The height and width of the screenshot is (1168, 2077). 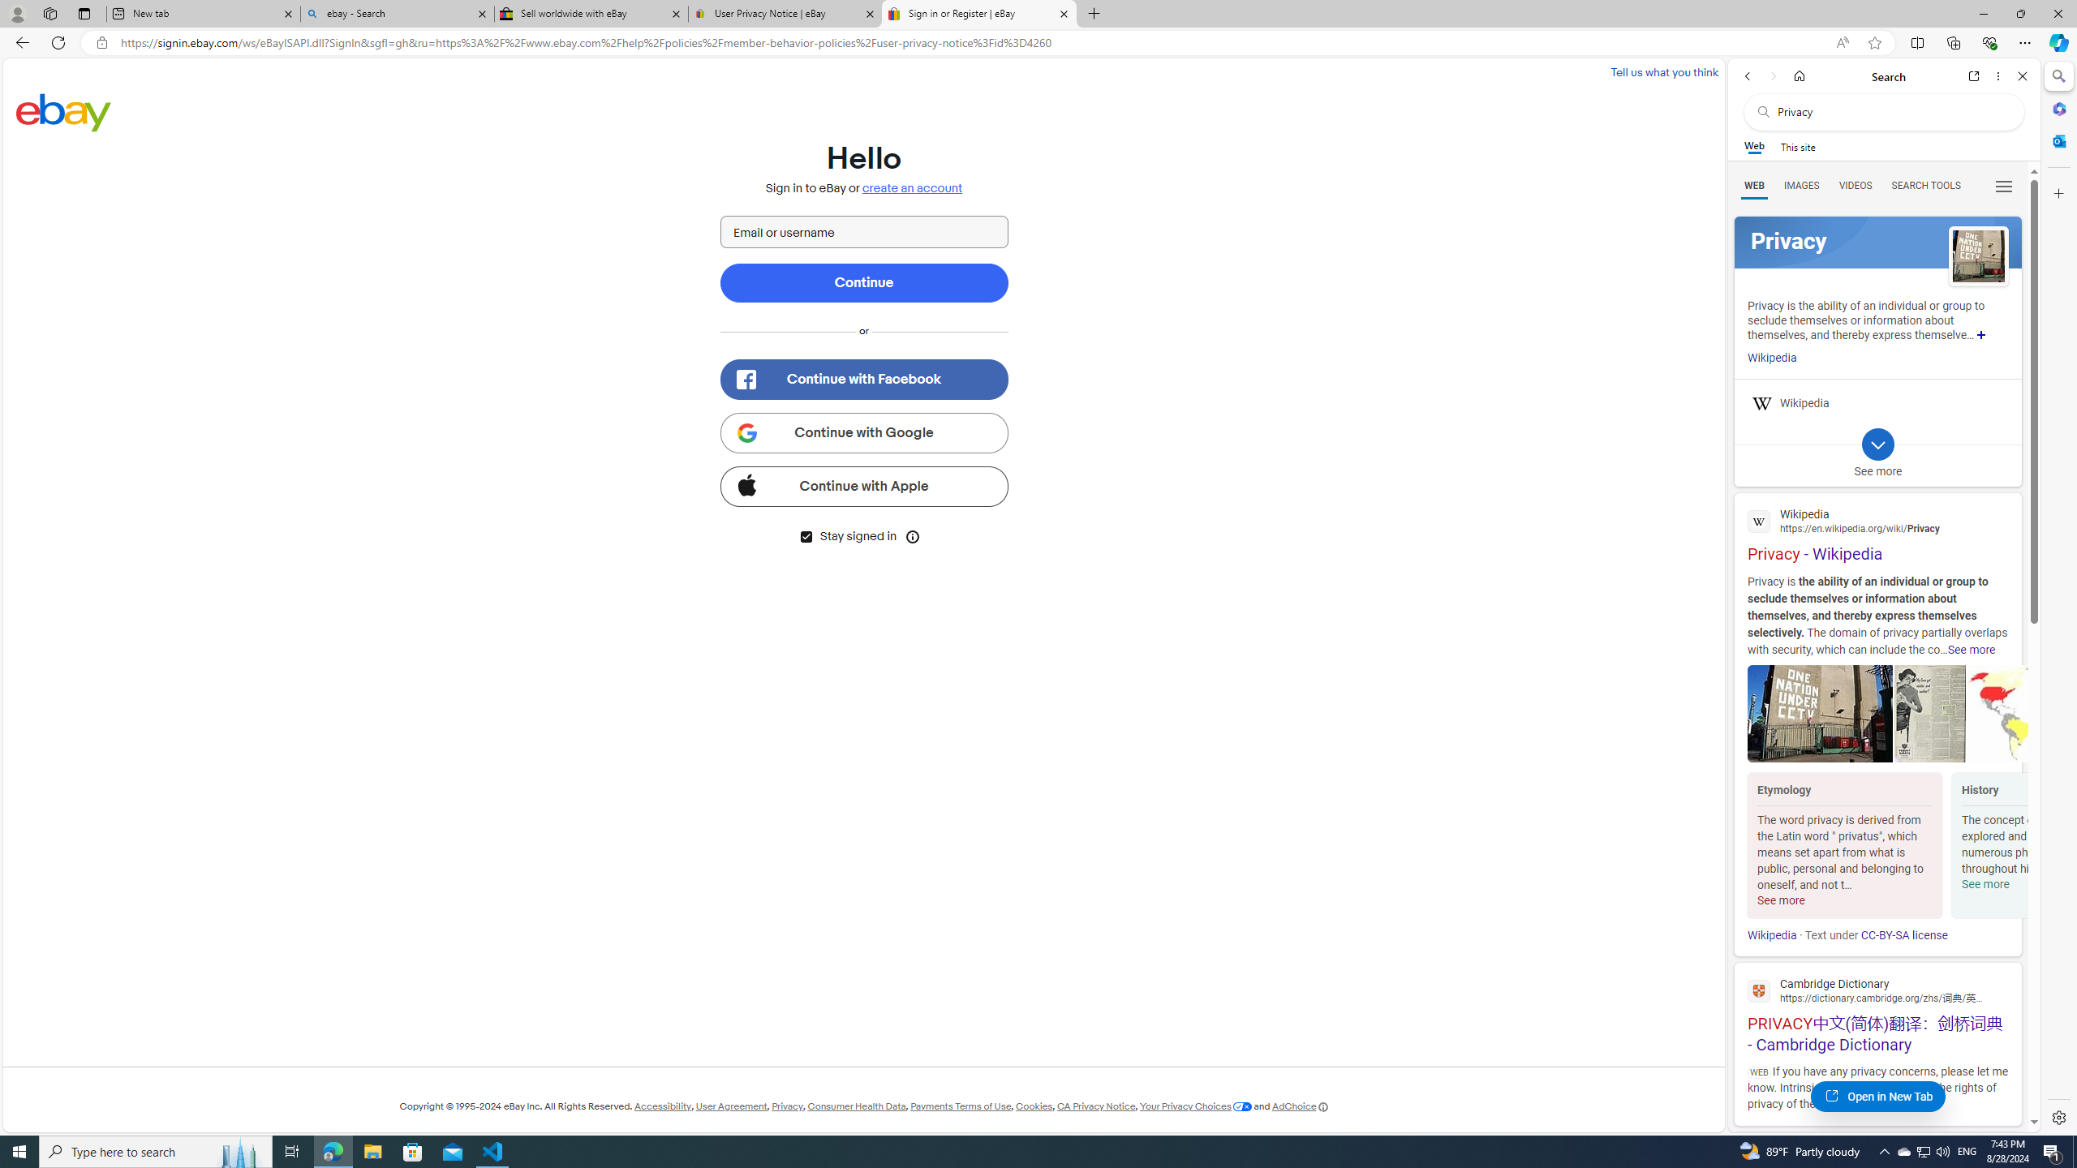 What do you see at coordinates (1877, 444) in the screenshot?
I see `Class: b_exp_chevron_svg b_expmob_chev` at bounding box center [1877, 444].